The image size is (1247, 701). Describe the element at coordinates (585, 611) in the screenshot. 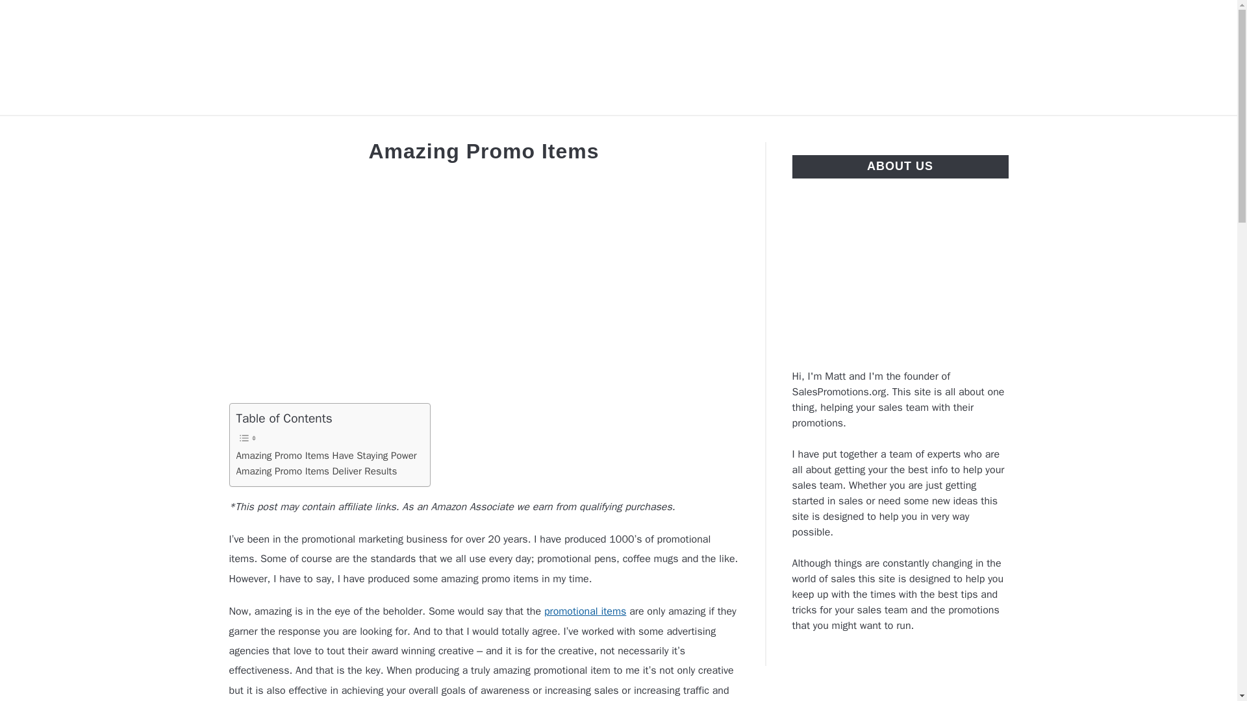

I see `promotional items` at that location.